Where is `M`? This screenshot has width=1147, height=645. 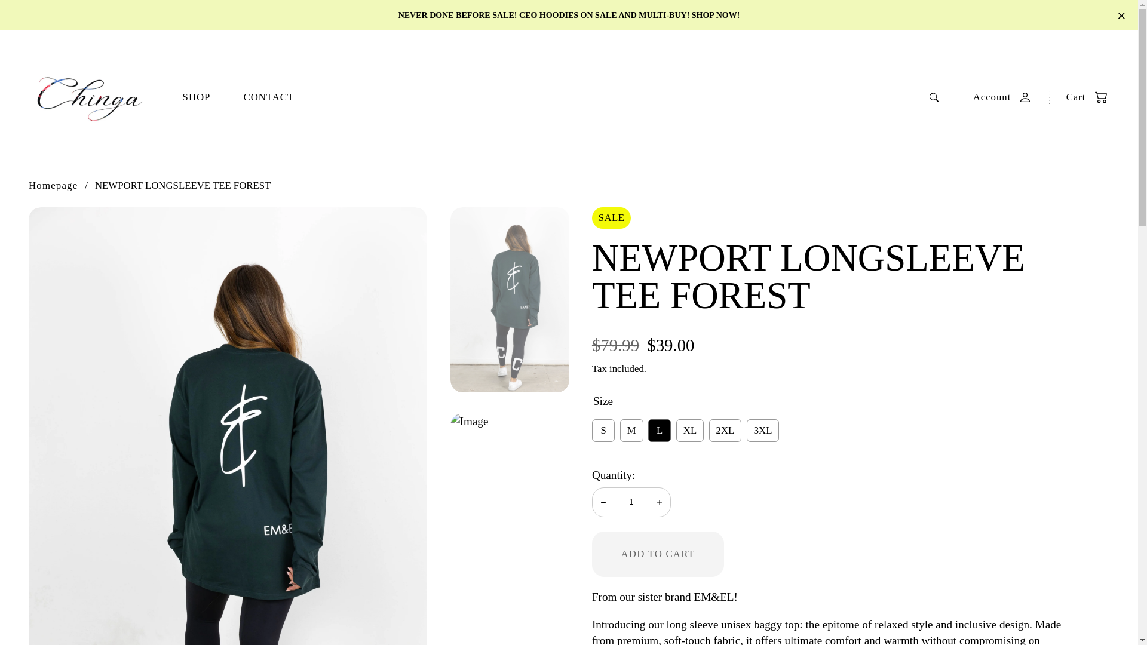
M is located at coordinates (632, 430).